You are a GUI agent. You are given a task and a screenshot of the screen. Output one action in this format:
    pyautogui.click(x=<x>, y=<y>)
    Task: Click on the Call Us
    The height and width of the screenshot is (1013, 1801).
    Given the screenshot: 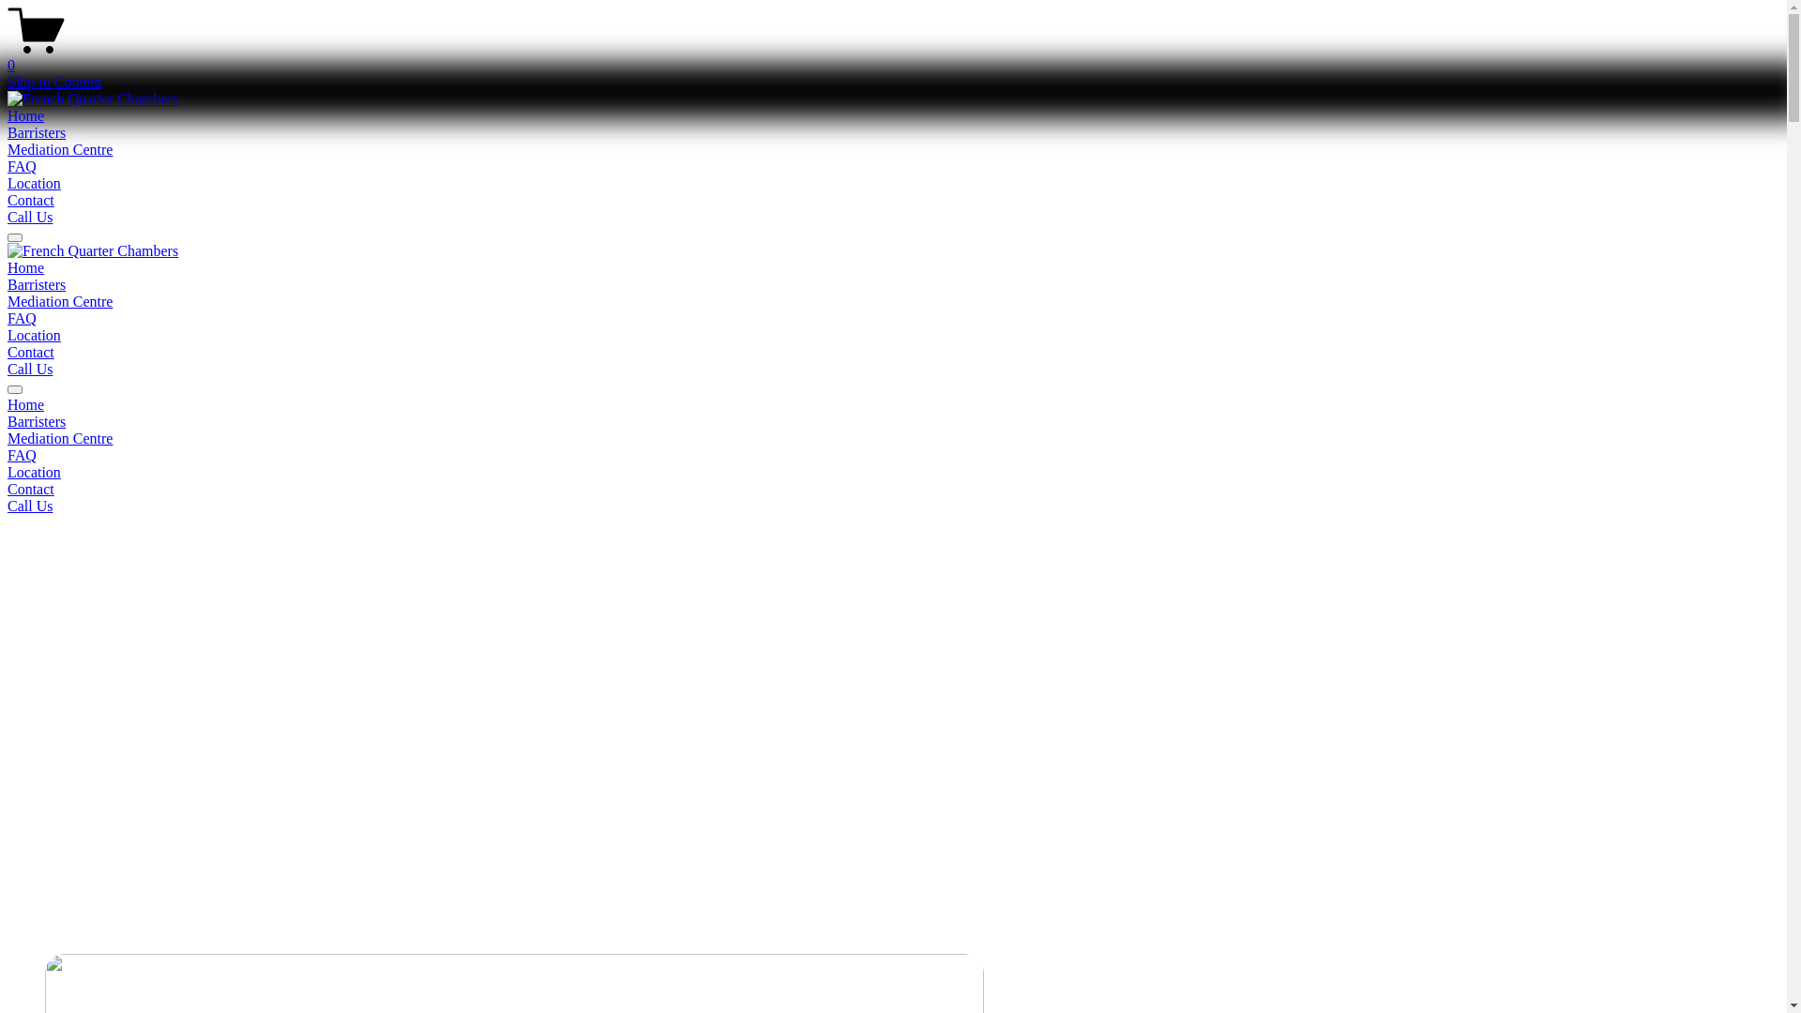 What is the action you would take?
    pyautogui.click(x=30, y=218)
    